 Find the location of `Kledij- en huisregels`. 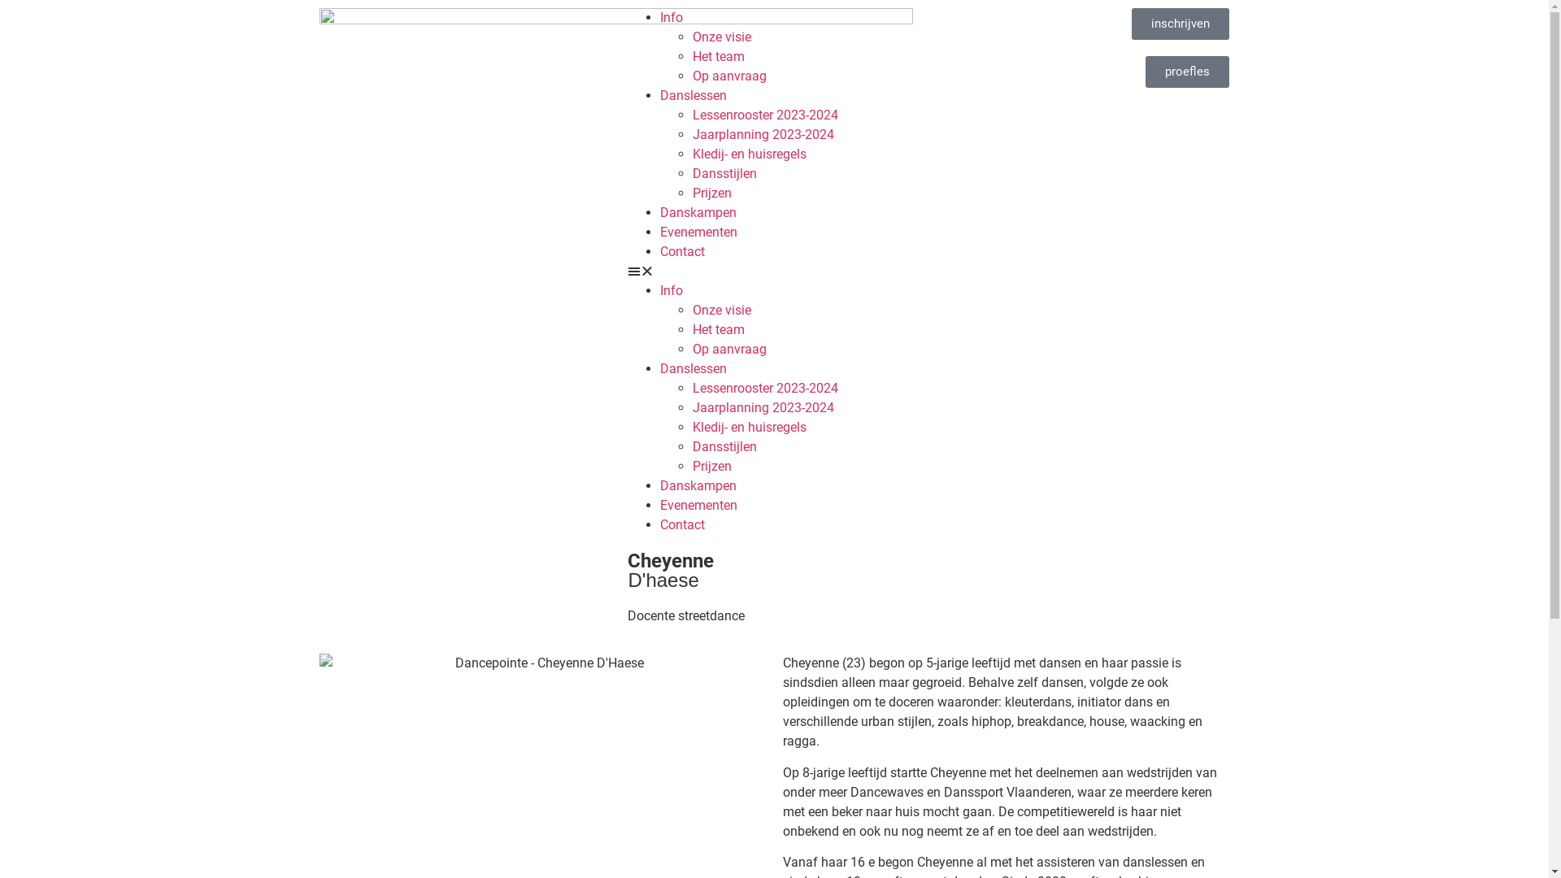

Kledij- en huisregels is located at coordinates (750, 428).